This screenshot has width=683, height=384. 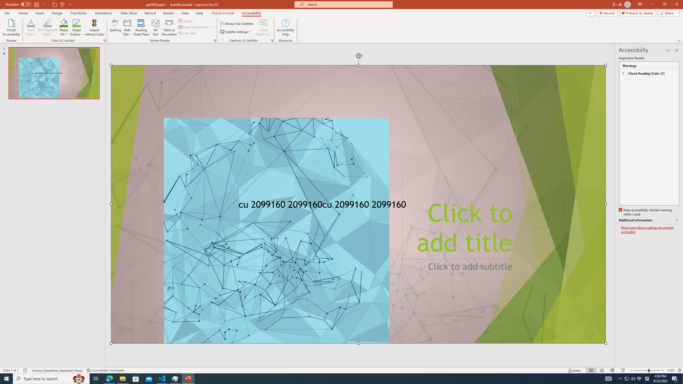 What do you see at coordinates (94, 27) in the screenshot?
I see `Inspect without Color` at bounding box center [94, 27].